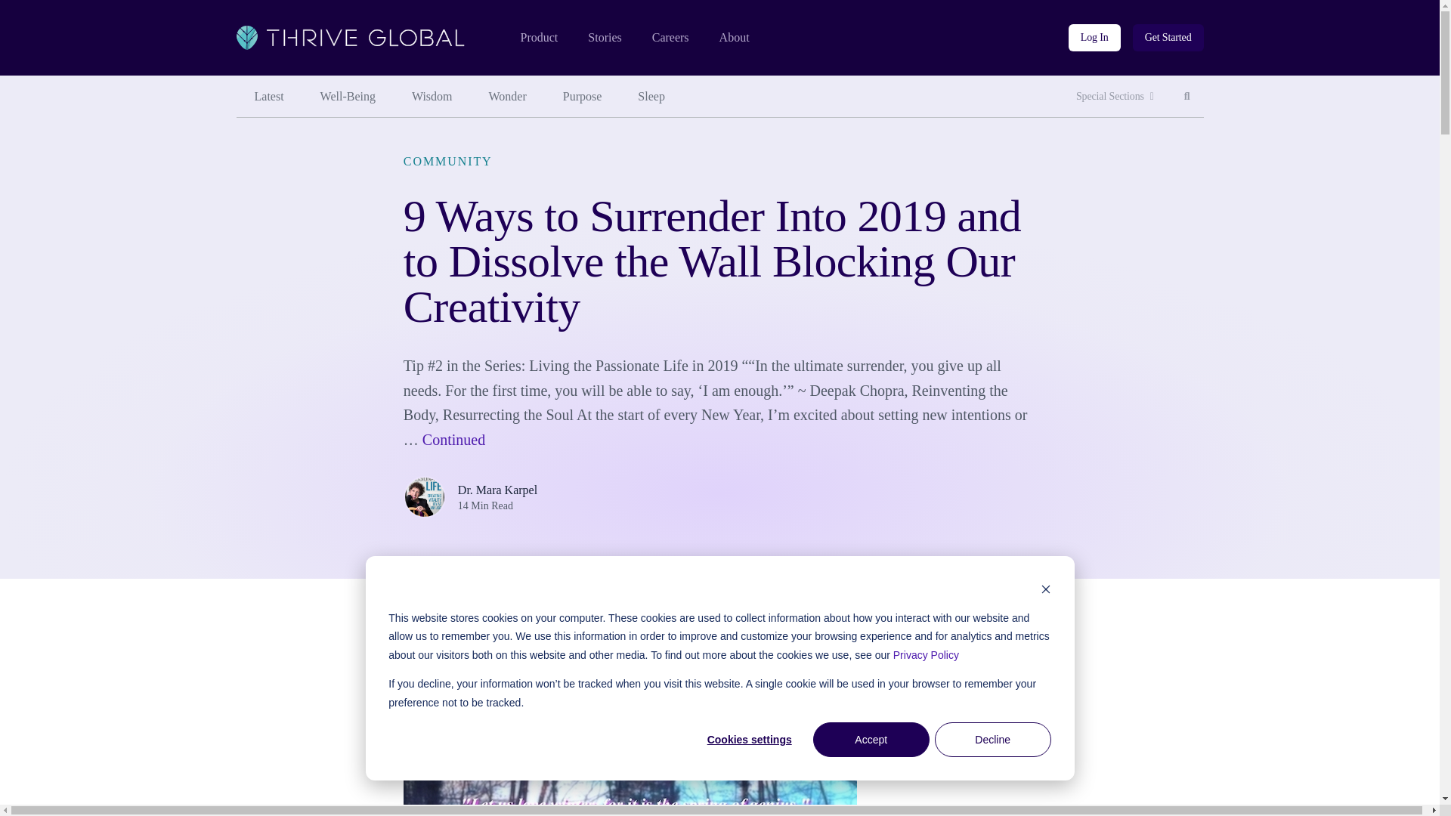 The width and height of the screenshot is (1451, 816). Describe the element at coordinates (1187, 97) in the screenshot. I see `Get Started` at that location.